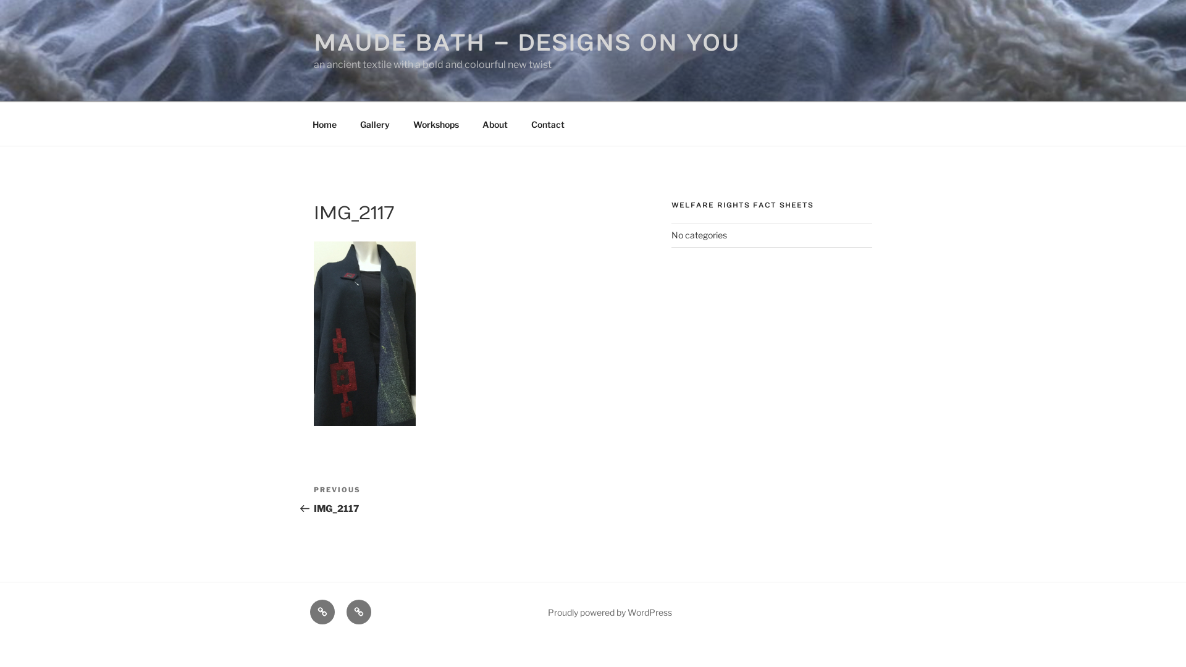 The width and height of the screenshot is (1186, 667). Describe the element at coordinates (495, 124) in the screenshot. I see `About` at that location.